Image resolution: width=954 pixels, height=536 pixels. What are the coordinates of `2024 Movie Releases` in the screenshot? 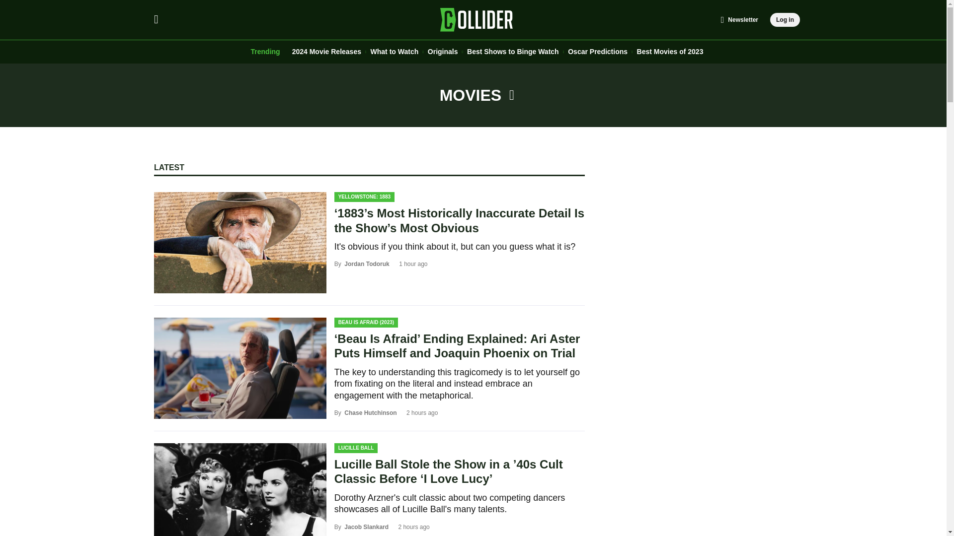 It's located at (326, 52).